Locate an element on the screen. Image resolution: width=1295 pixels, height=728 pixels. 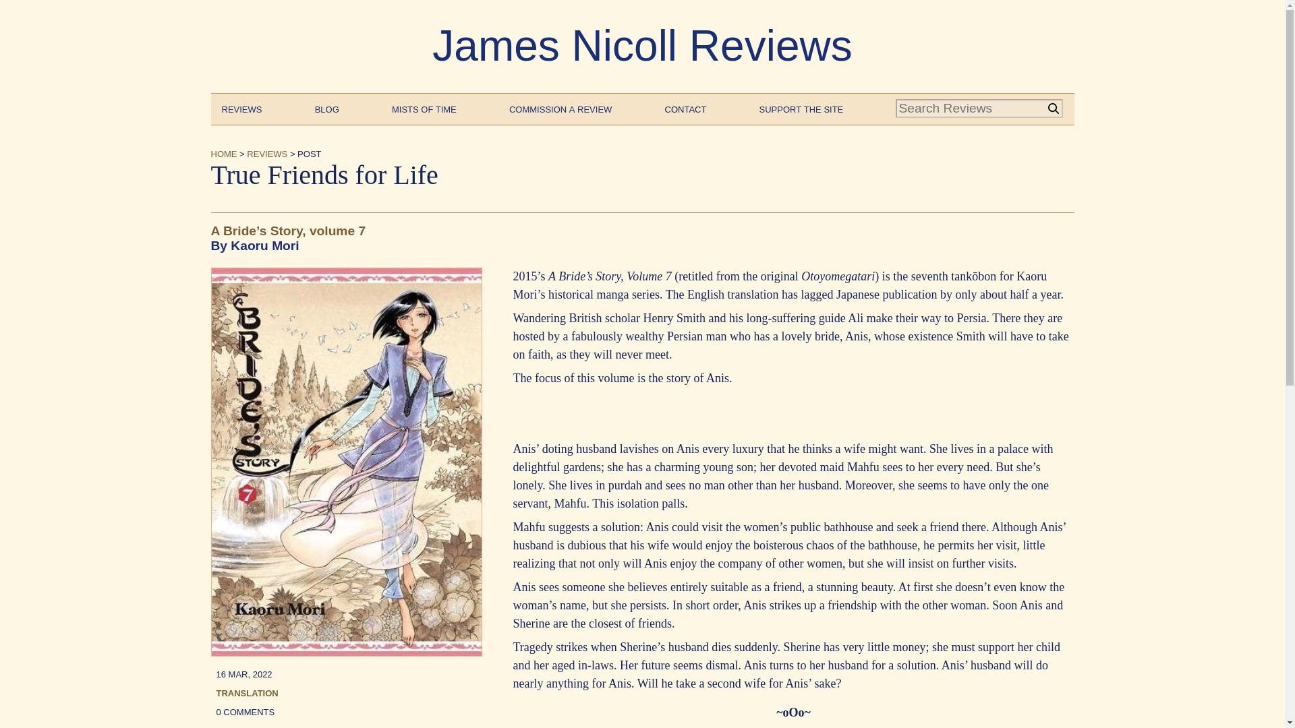
Support the Site is located at coordinates (801, 108).